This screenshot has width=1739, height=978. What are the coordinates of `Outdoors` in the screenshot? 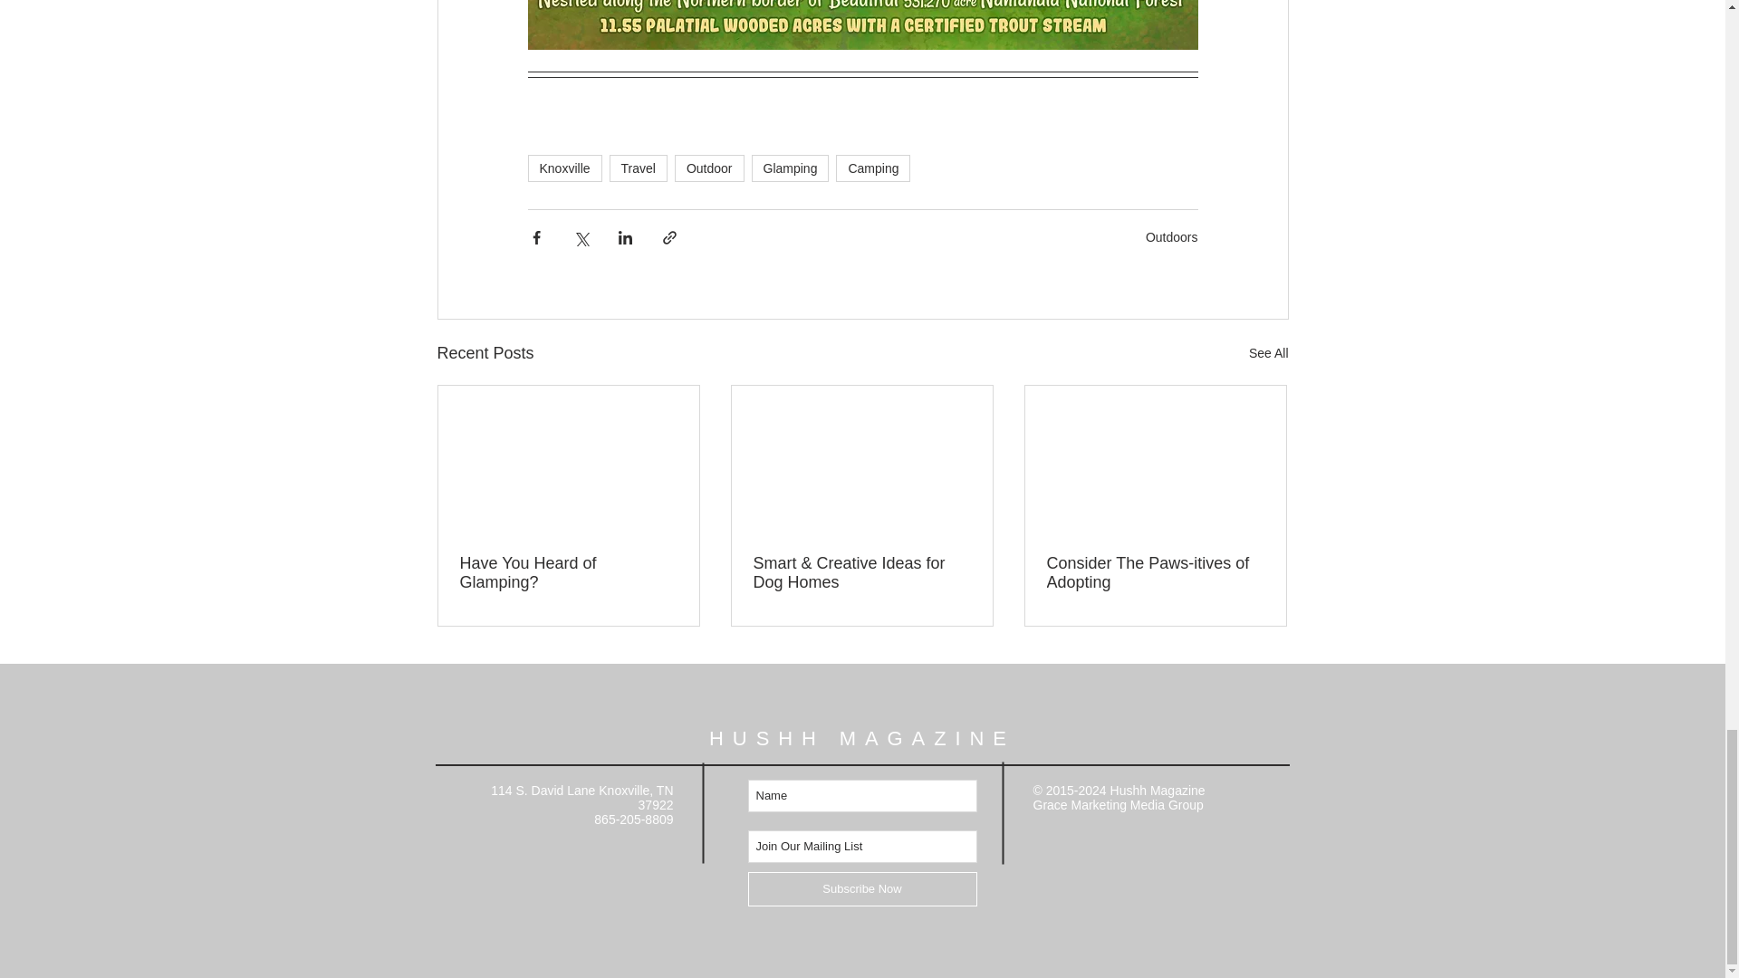 It's located at (1172, 237).